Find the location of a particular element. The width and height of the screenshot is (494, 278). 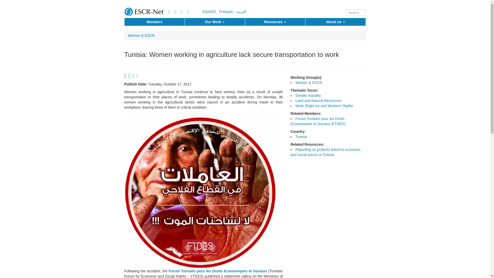

Resources is located at coordinates (275, 22).